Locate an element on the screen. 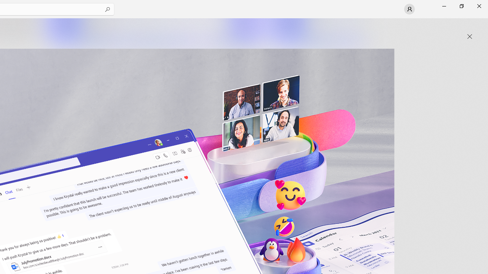  Show all ratings and reviews is located at coordinates (352, 189).